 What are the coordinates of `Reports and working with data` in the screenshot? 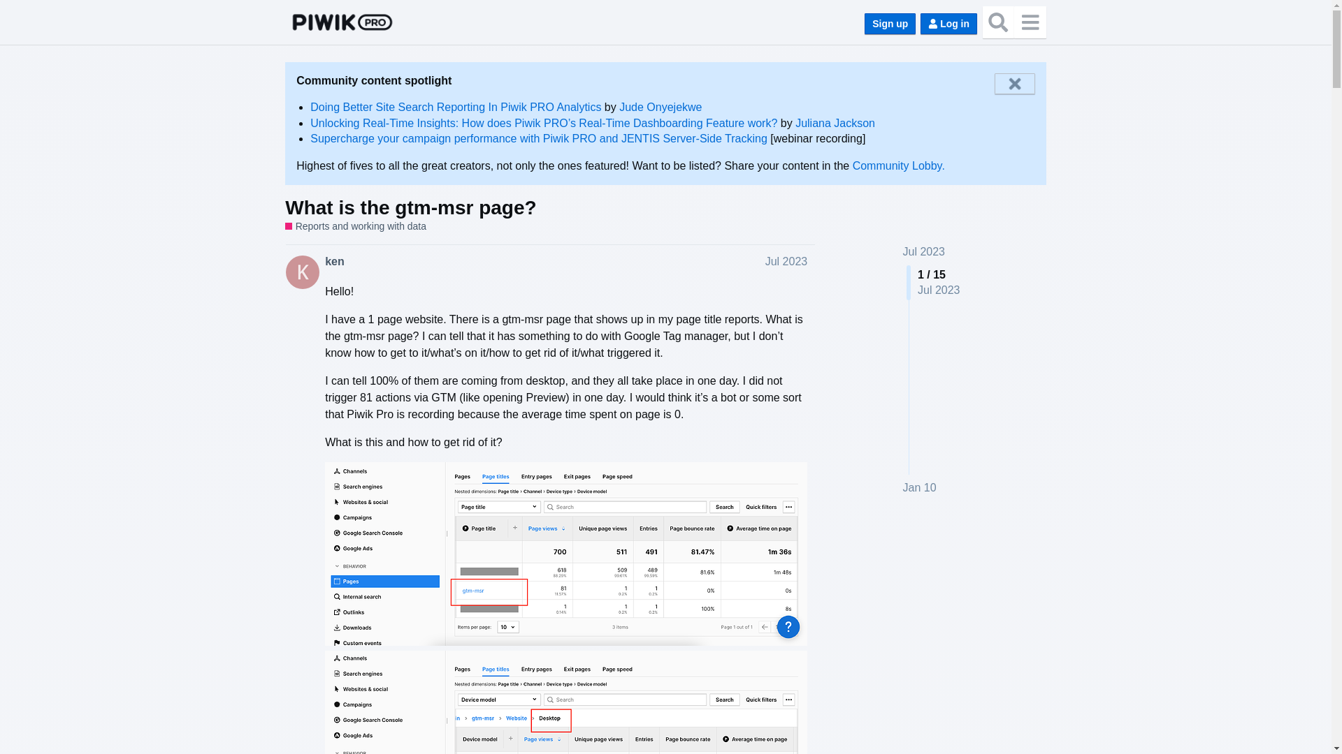 It's located at (355, 226).